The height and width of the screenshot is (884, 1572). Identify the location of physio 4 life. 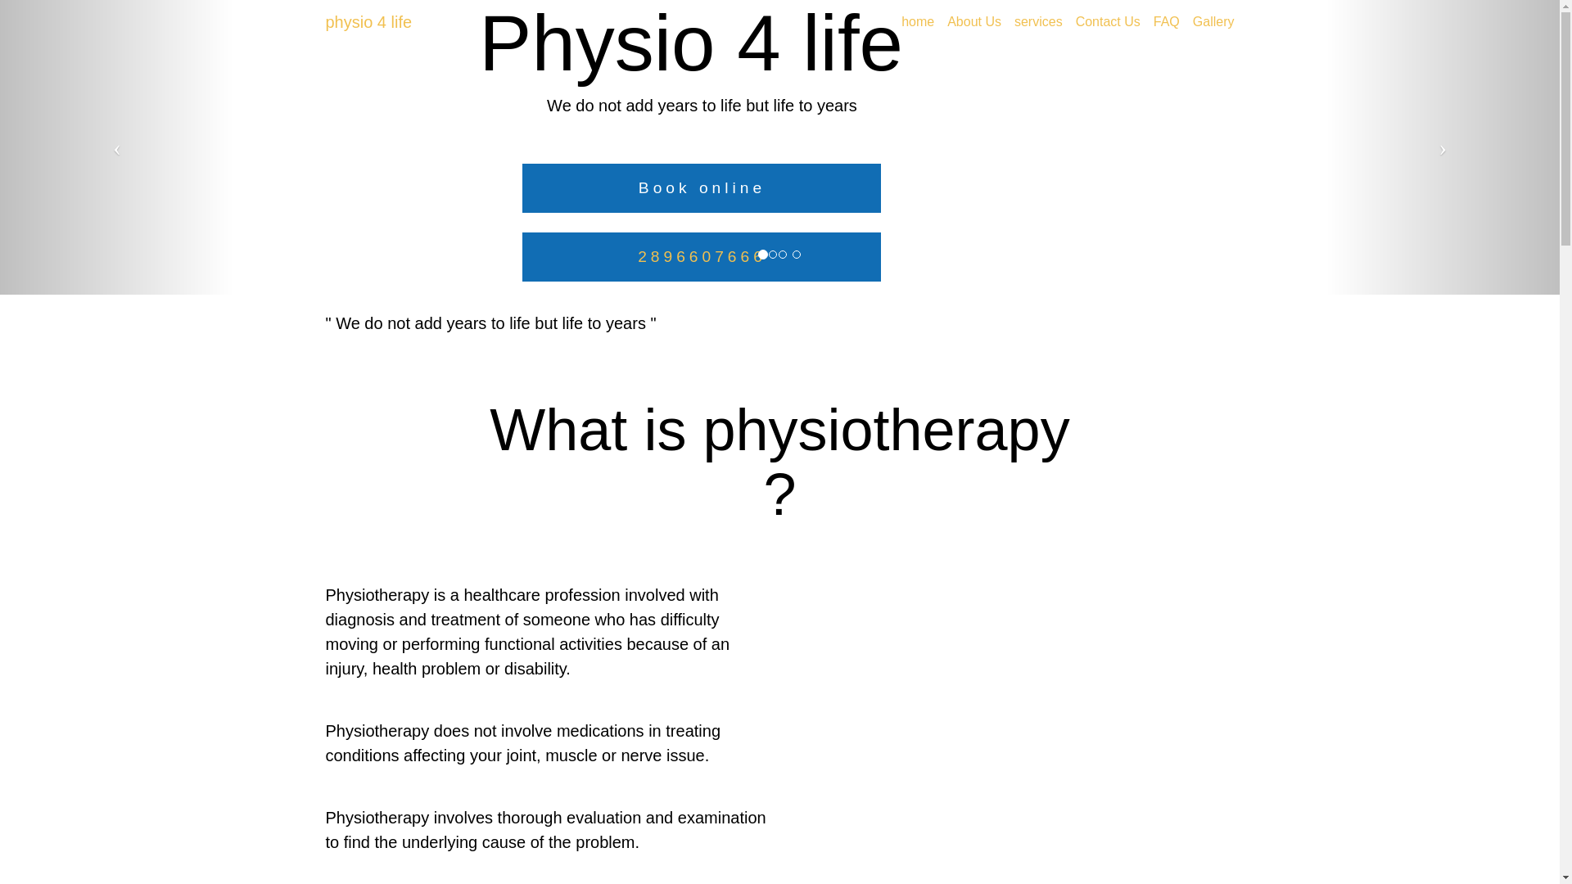
(368, 21).